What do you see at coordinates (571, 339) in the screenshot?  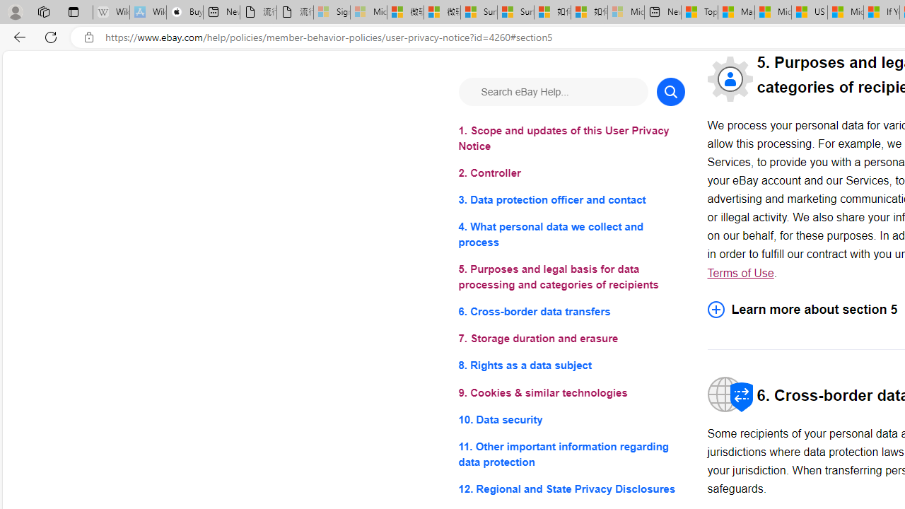 I see `7. Storage duration and erasure` at bounding box center [571, 339].